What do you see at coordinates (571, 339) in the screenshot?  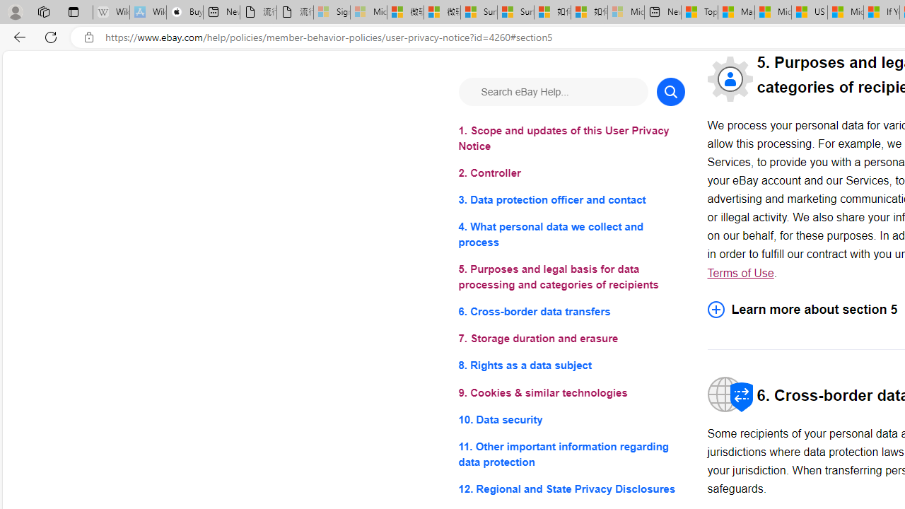 I see `7. Storage duration and erasure` at bounding box center [571, 339].